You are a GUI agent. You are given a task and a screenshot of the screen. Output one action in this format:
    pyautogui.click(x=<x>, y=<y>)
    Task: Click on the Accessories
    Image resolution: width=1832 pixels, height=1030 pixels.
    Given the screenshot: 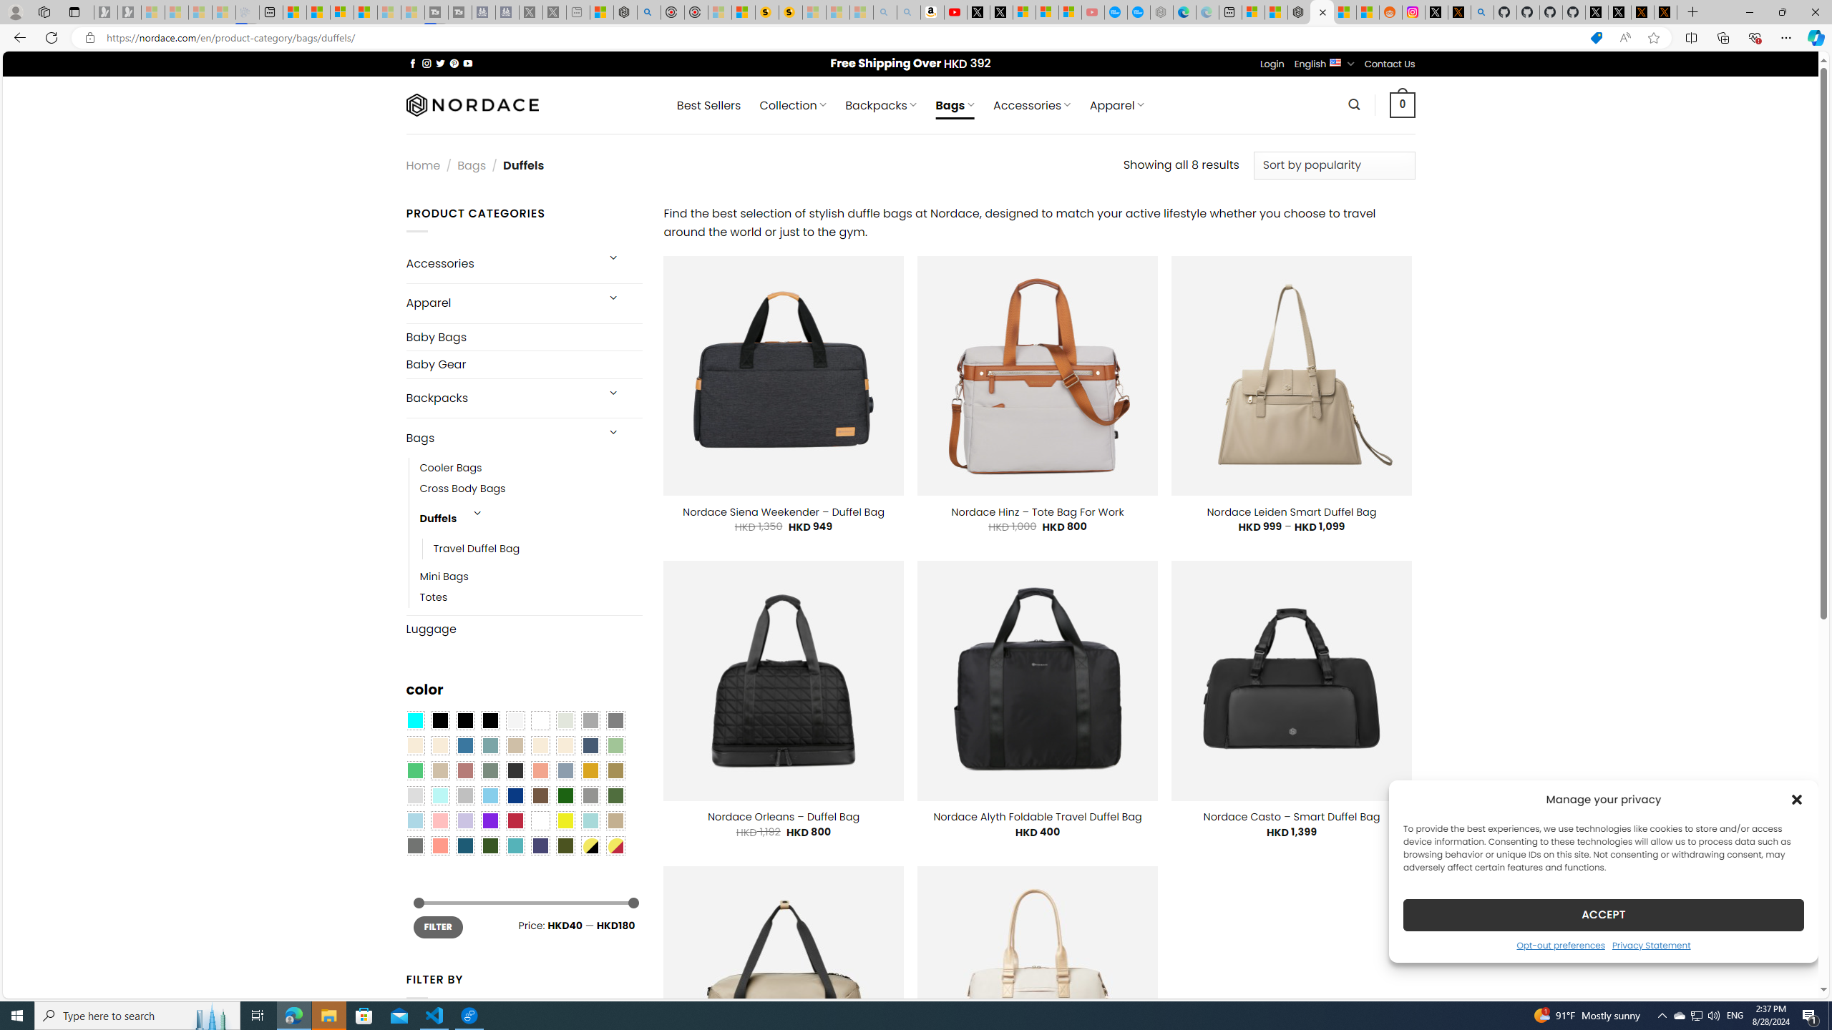 What is the action you would take?
    pyautogui.click(x=500, y=263)
    